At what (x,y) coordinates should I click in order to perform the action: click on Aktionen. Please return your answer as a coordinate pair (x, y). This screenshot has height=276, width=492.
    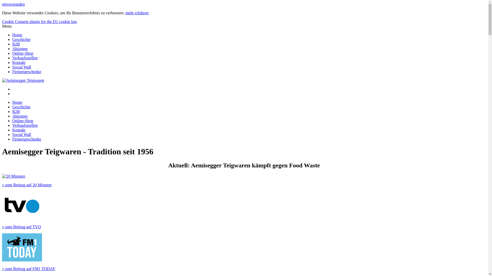
    Looking at the image, I should click on (20, 49).